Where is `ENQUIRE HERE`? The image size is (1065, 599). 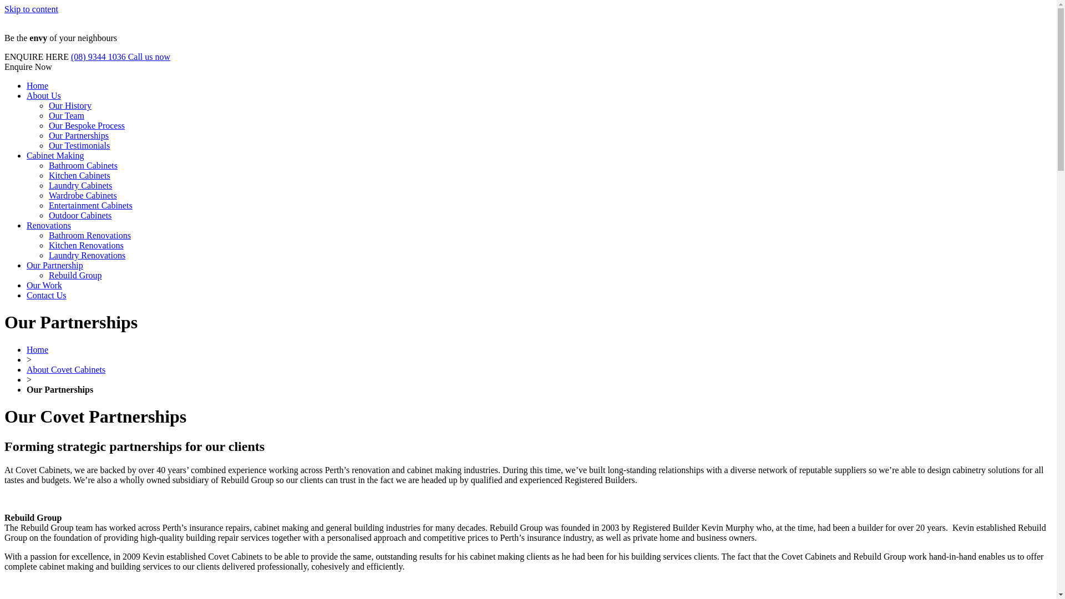
ENQUIRE HERE is located at coordinates (37, 57).